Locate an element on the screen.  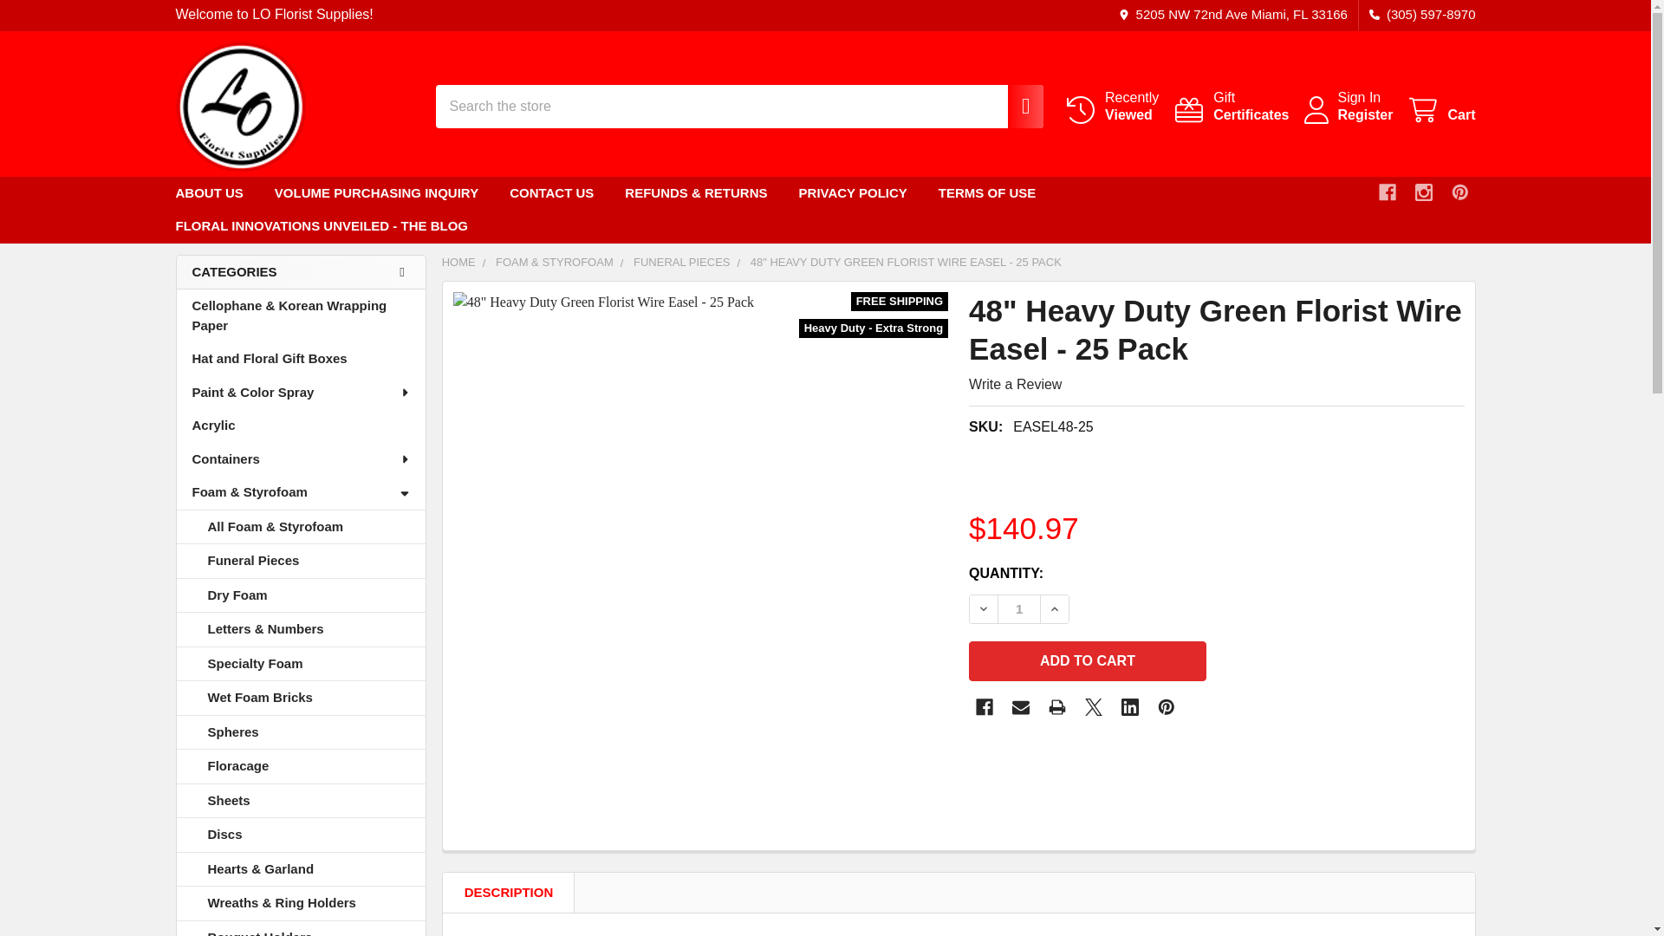
1 is located at coordinates (1021, 707).